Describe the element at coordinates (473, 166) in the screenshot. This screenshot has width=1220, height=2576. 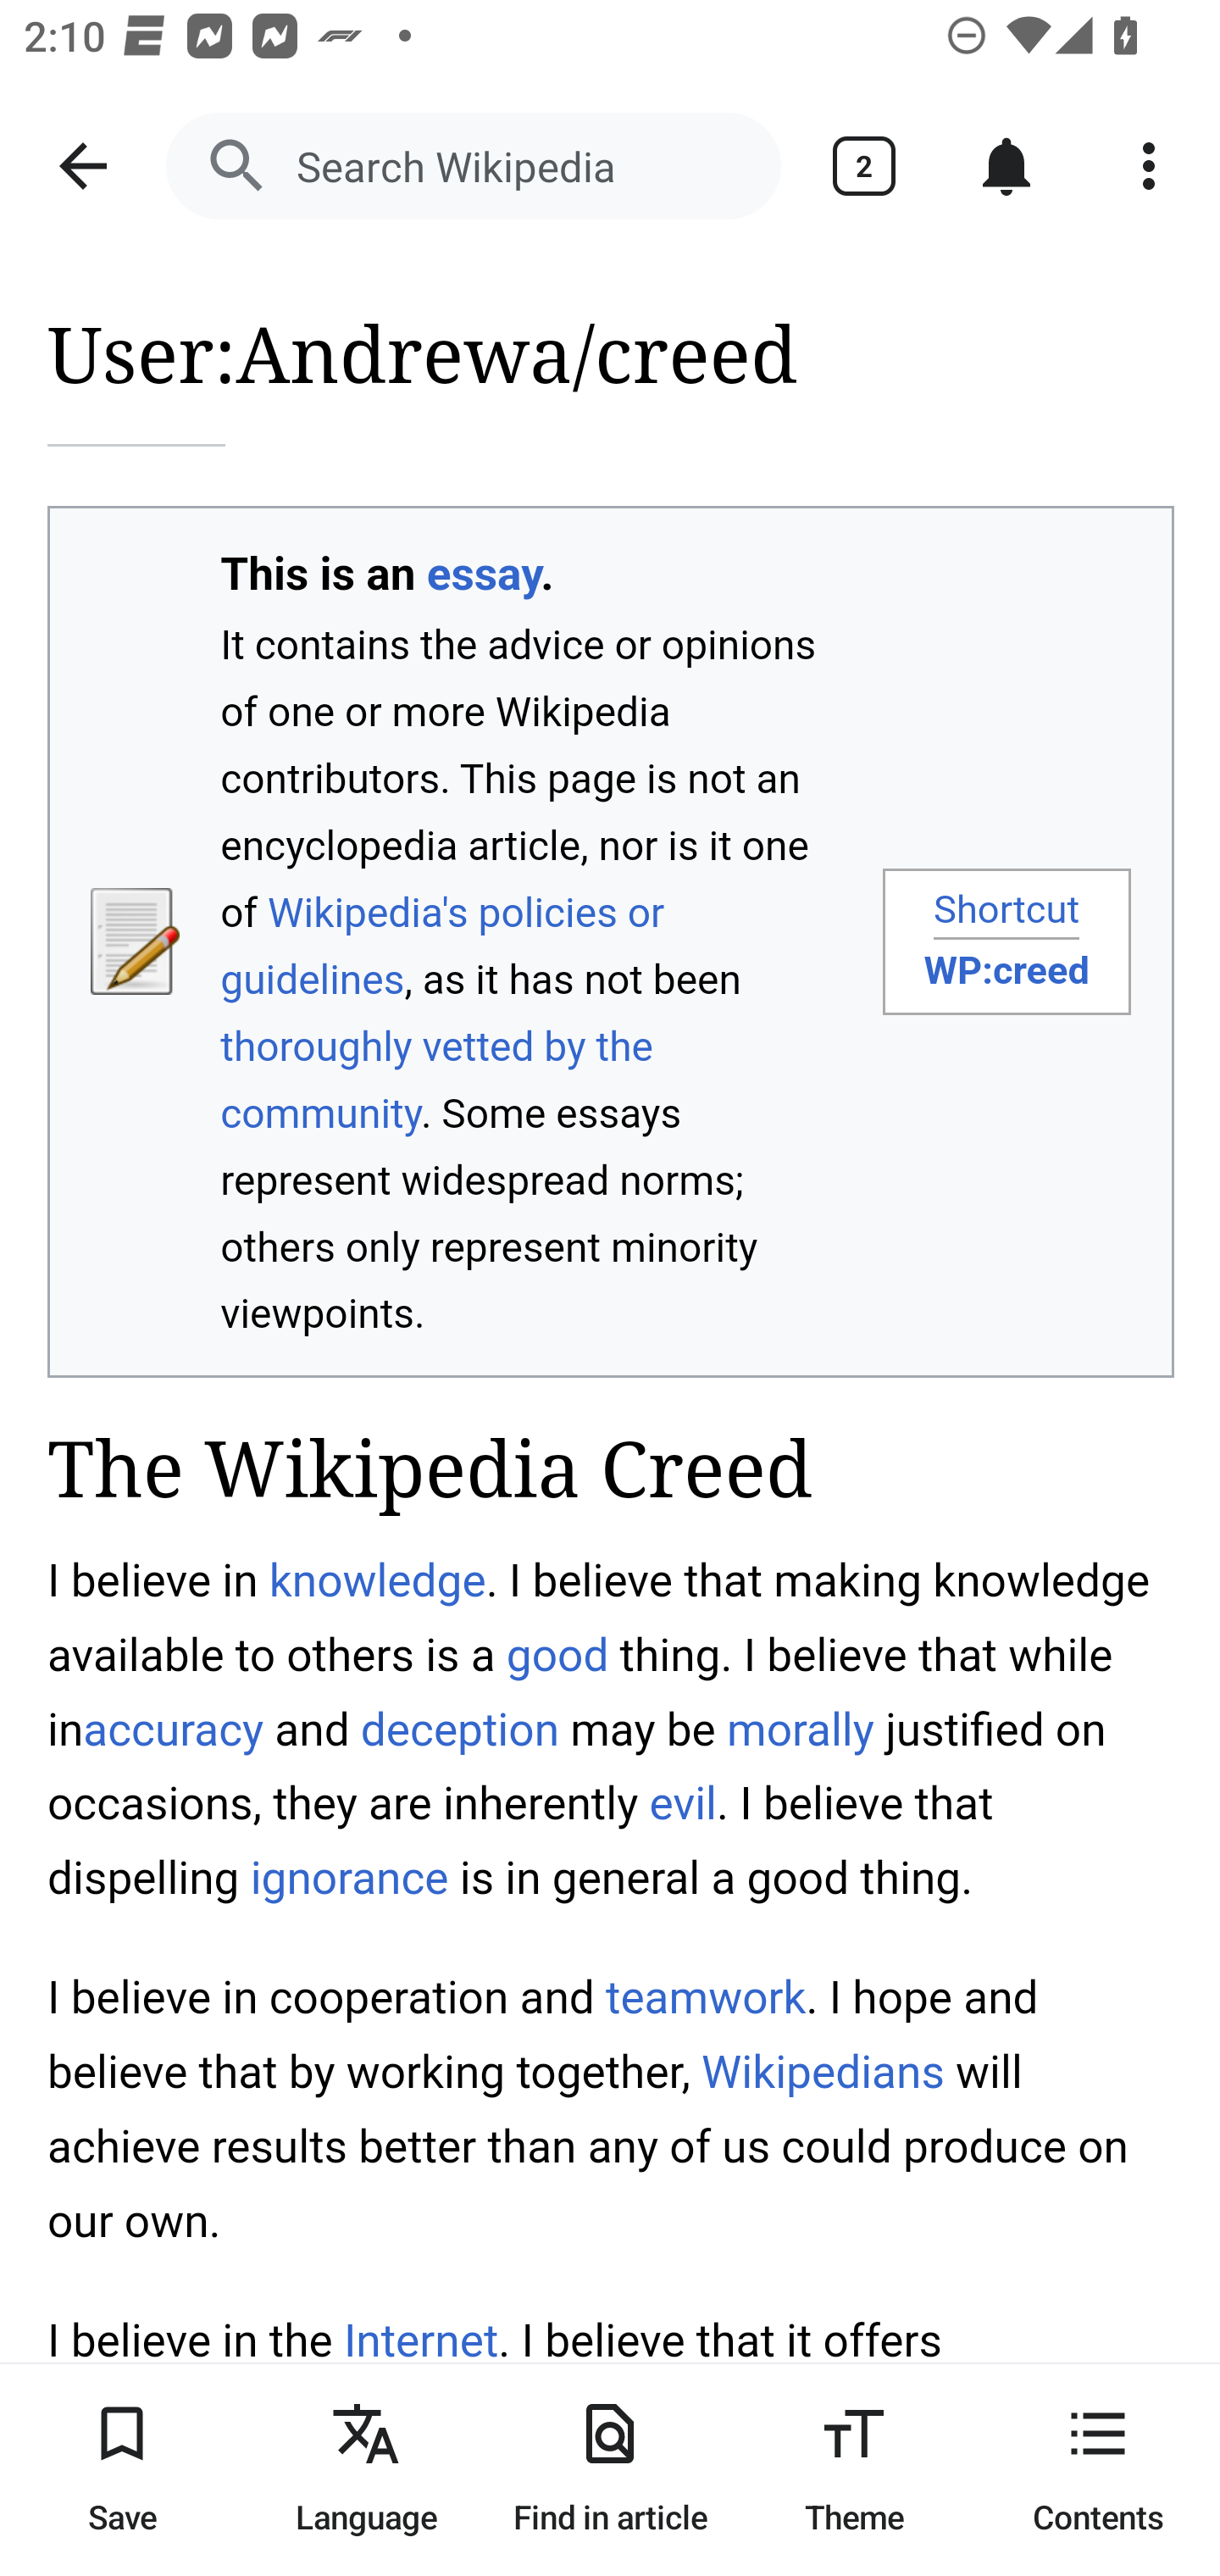
I see `Search Wikipedia` at that location.